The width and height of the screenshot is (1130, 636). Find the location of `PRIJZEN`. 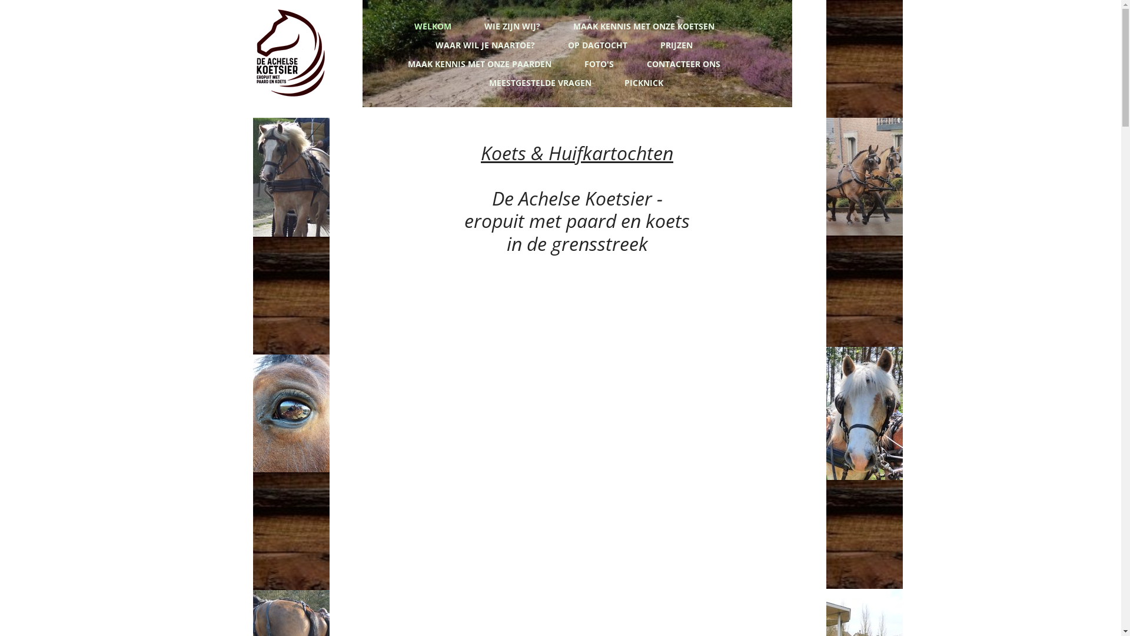

PRIJZEN is located at coordinates (678, 44).